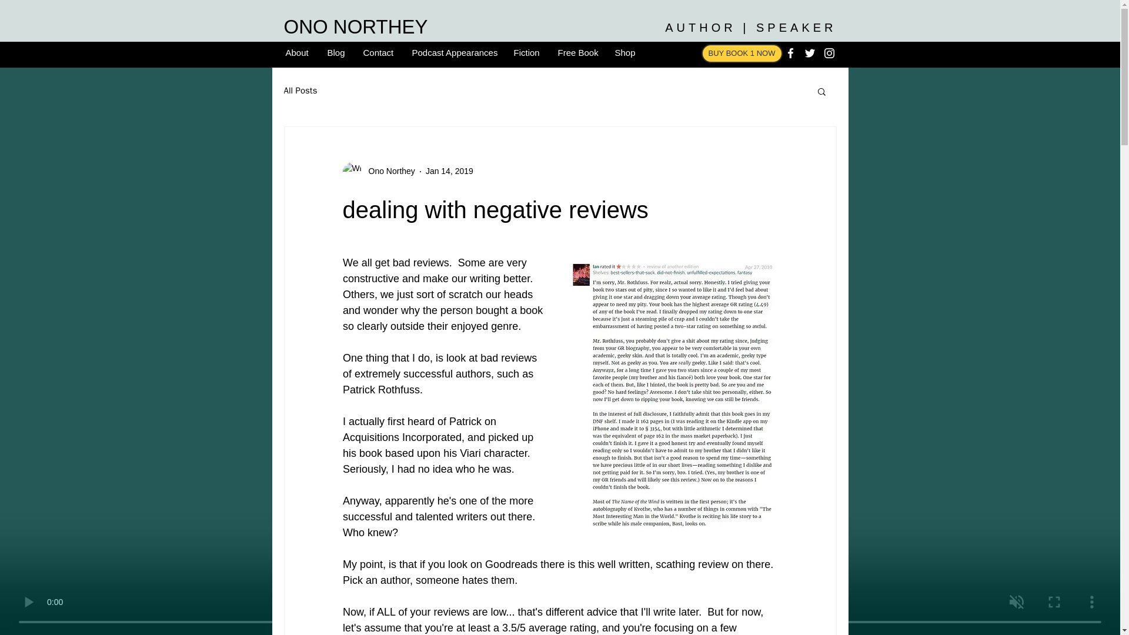  Describe the element at coordinates (527, 52) in the screenshot. I see `Fiction` at that location.